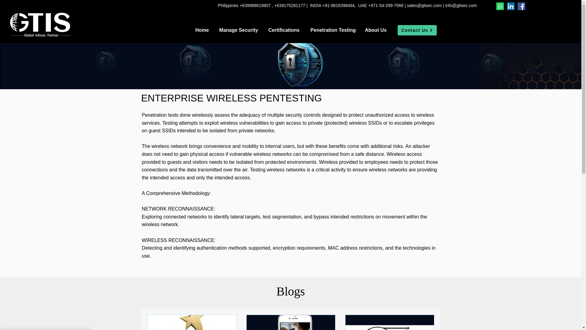  Describe the element at coordinates (417, 30) in the screenshot. I see `Contact Us` at that location.